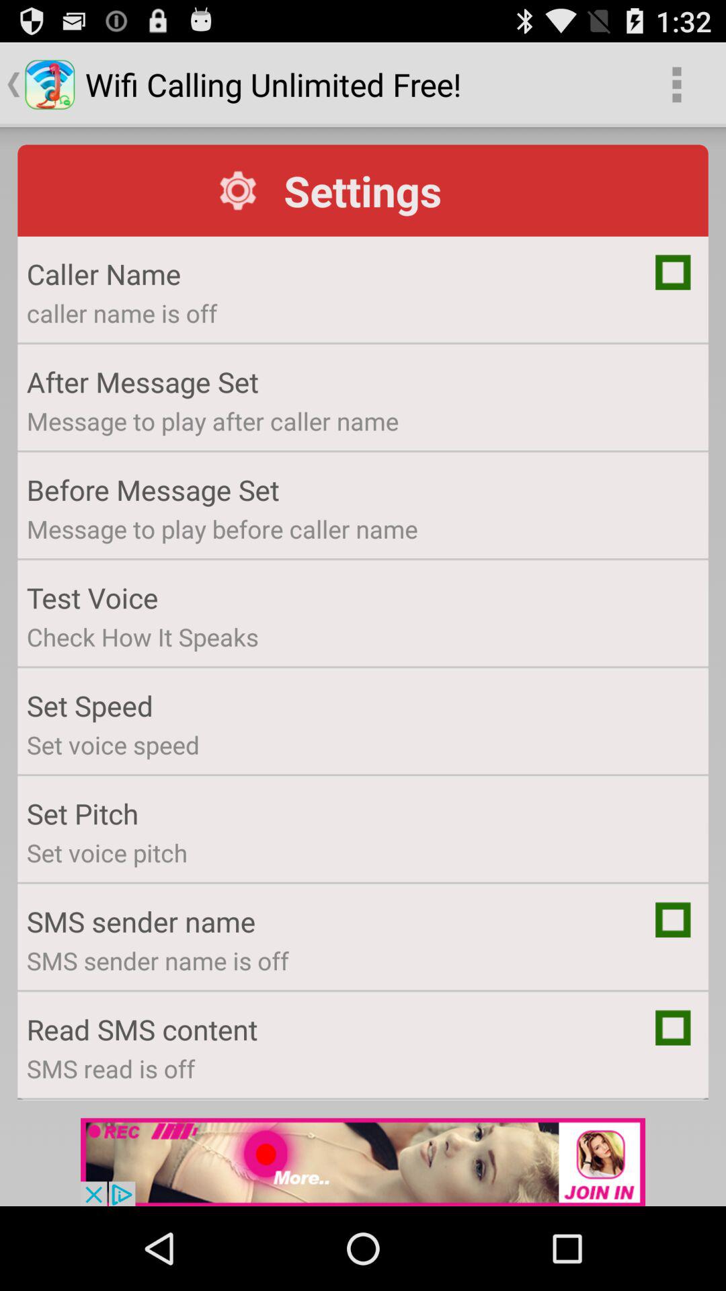  Describe the element at coordinates (673, 272) in the screenshot. I see `toggle display caller name` at that location.